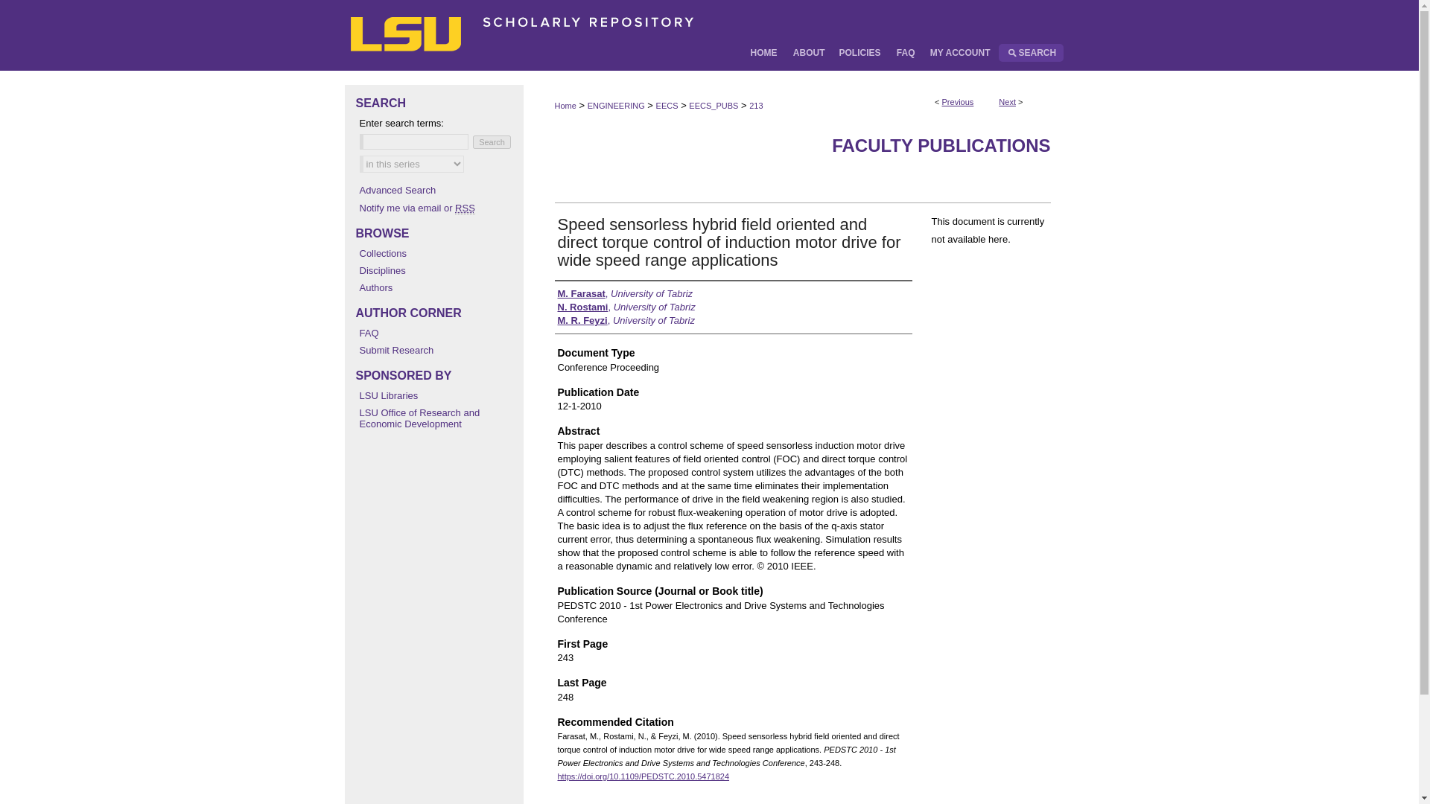 The width and height of the screenshot is (1430, 804). I want to click on N. Rostami, University of Tabriz, so click(626, 307).